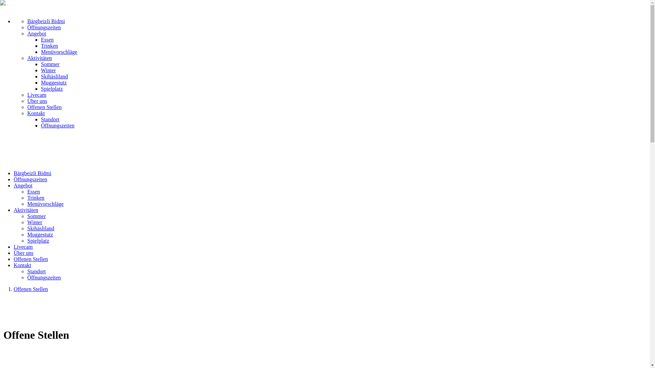 This screenshot has width=655, height=368. Describe the element at coordinates (23, 247) in the screenshot. I see `Livecam` at that location.